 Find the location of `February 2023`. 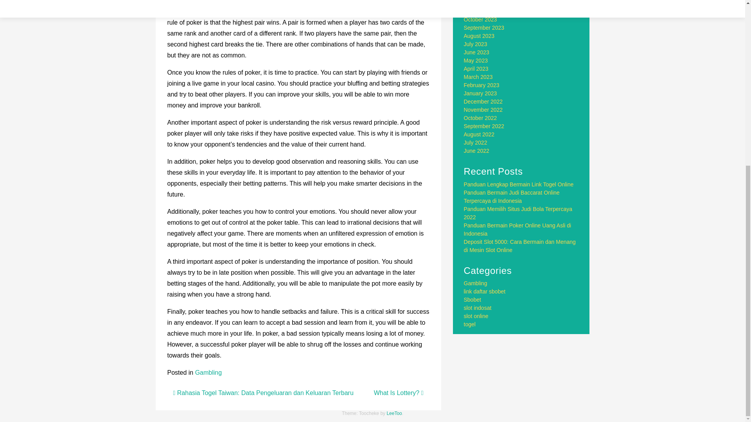

February 2023 is located at coordinates (482, 85).